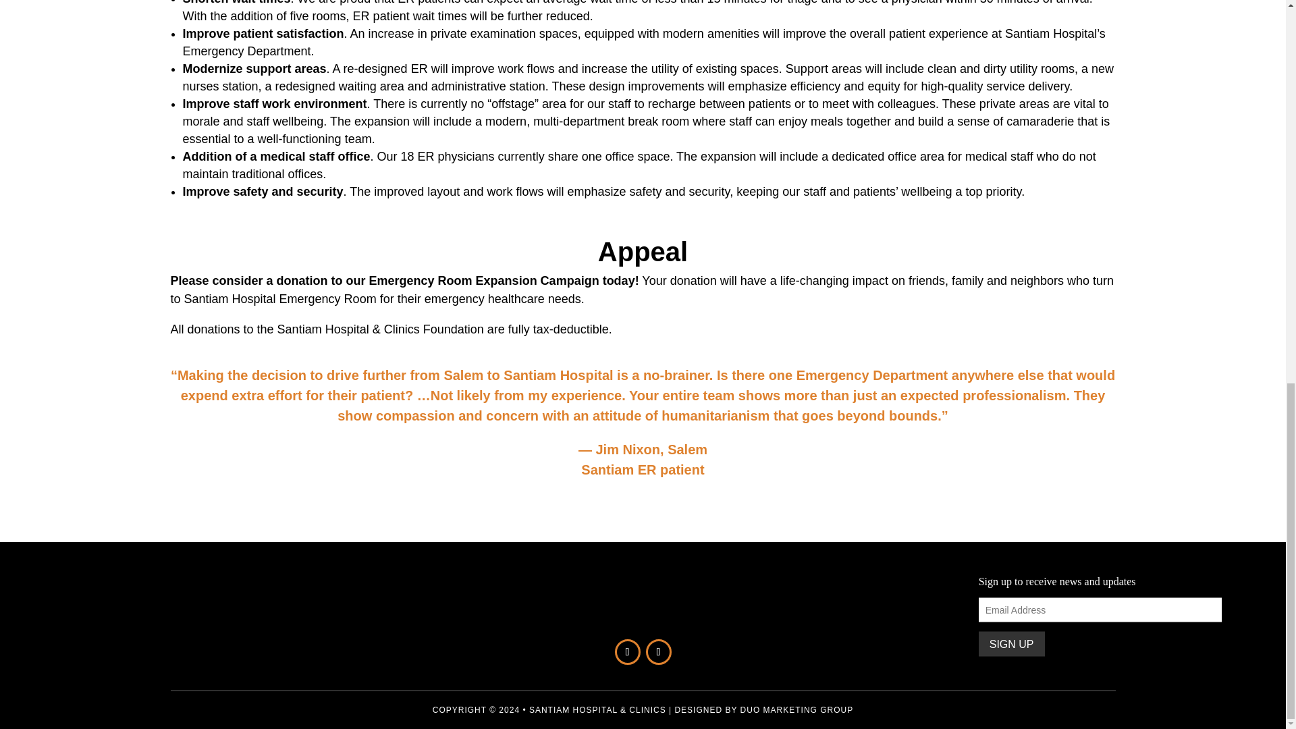  Describe the element at coordinates (627, 652) in the screenshot. I see `Follow on Facebook` at that location.